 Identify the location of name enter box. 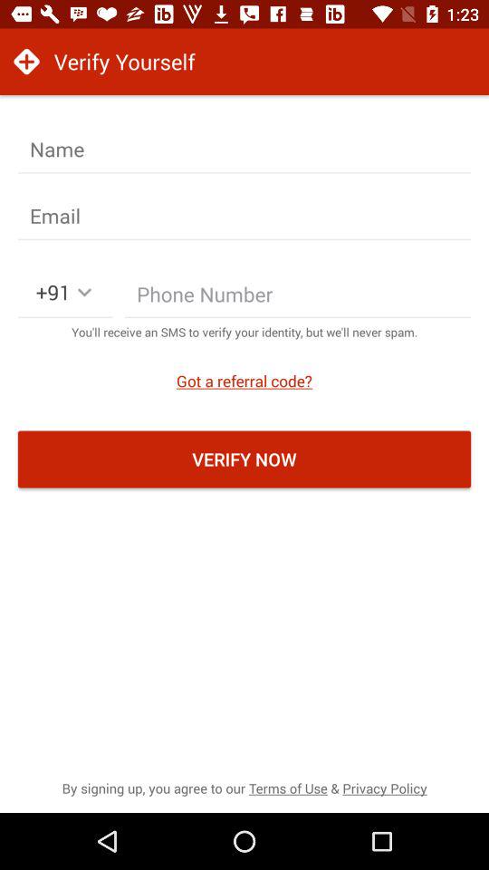
(244, 150).